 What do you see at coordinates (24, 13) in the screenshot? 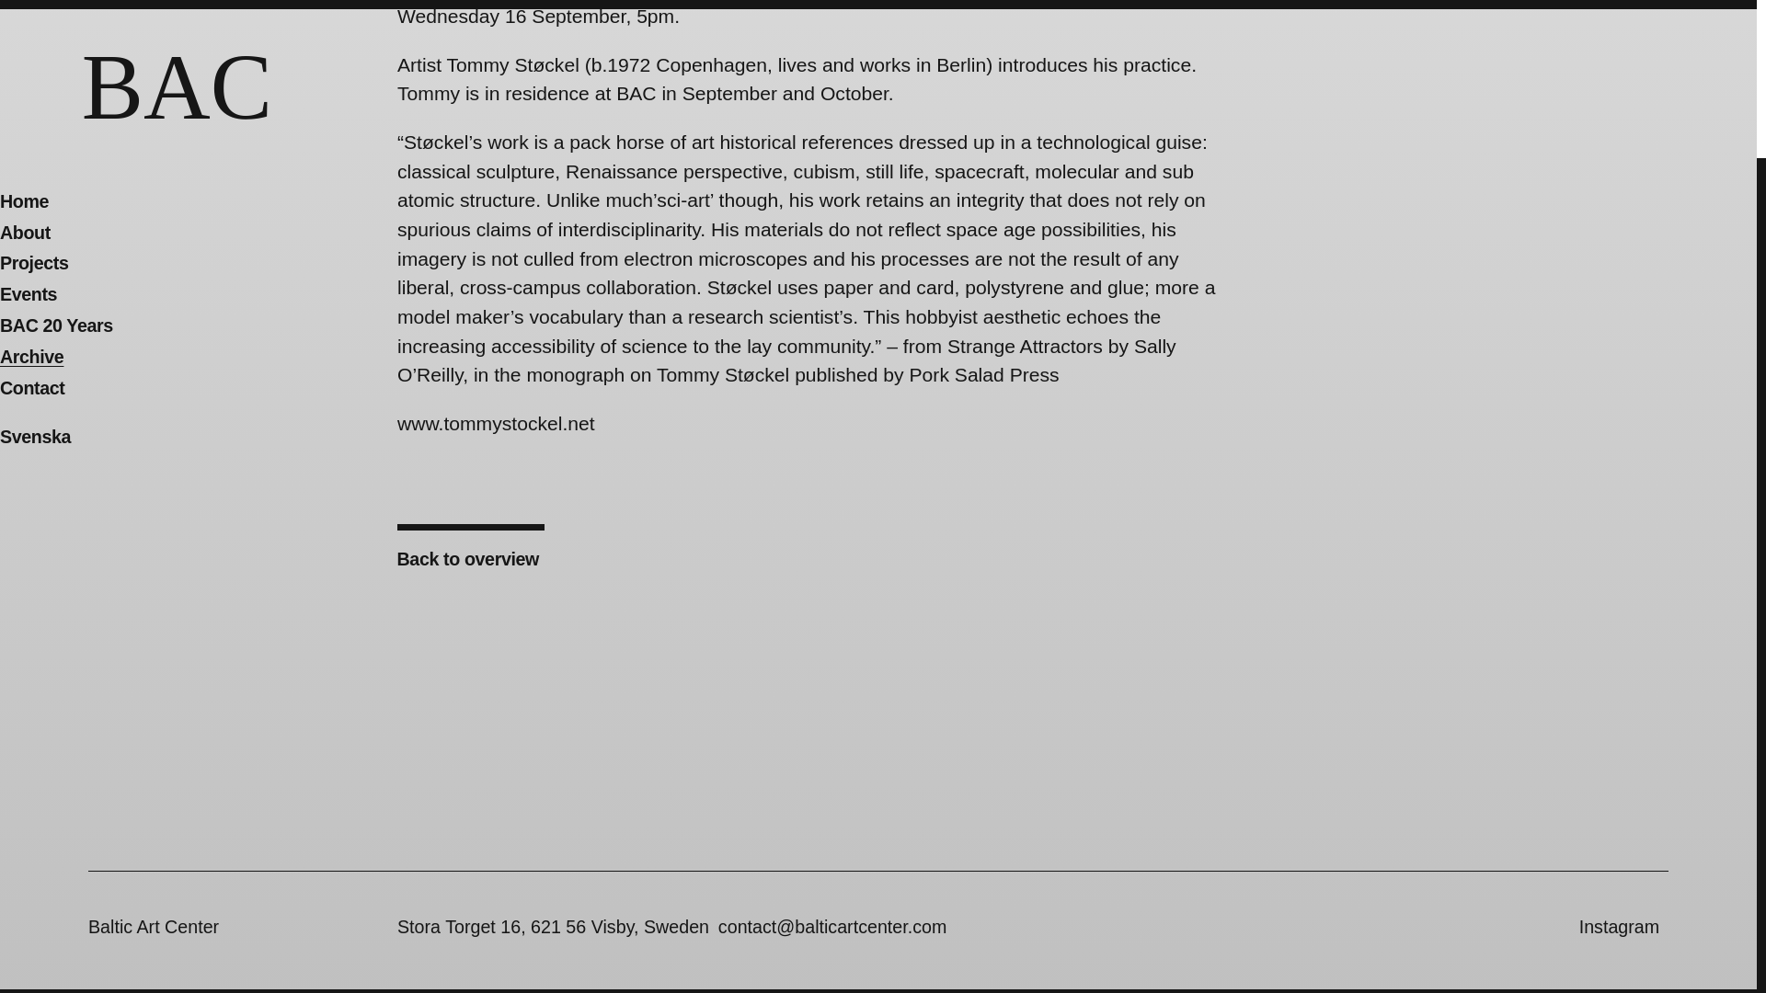
I see `Home` at bounding box center [24, 13].